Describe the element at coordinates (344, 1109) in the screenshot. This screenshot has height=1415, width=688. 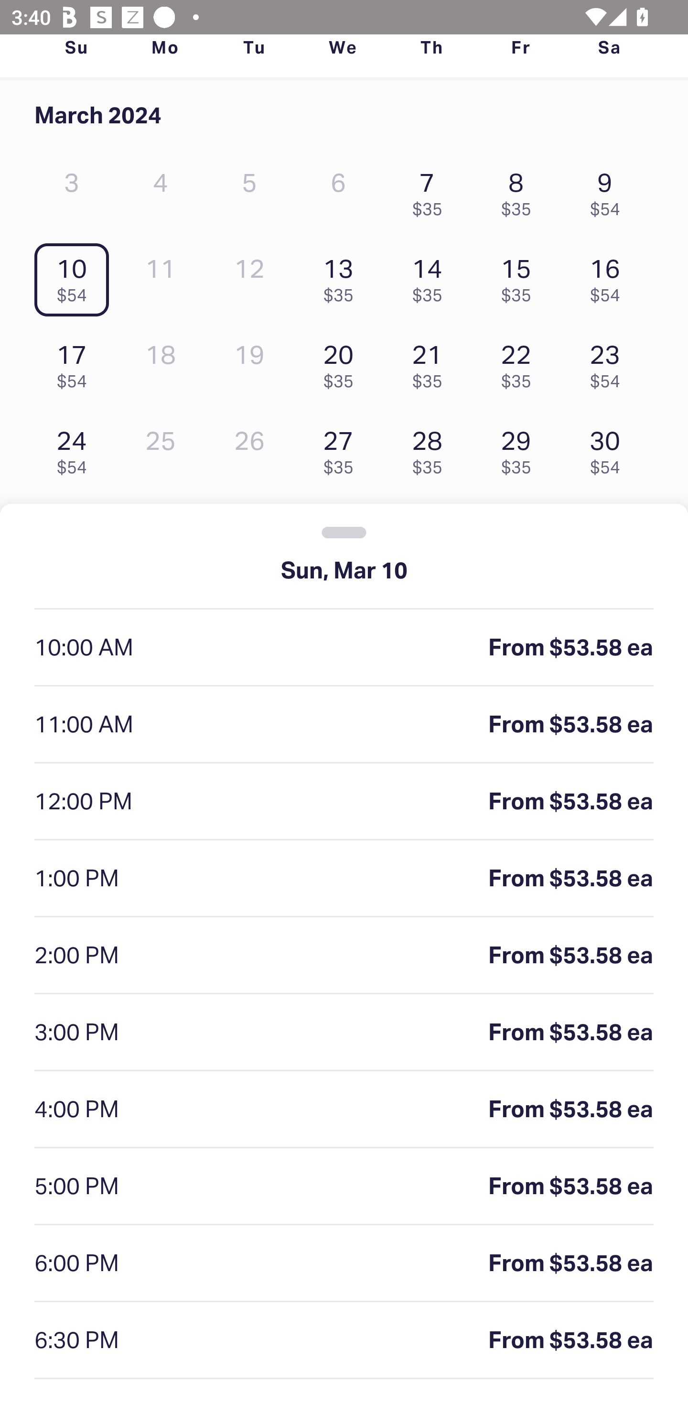
I see `4:00 PM From $53.58 ea` at that location.